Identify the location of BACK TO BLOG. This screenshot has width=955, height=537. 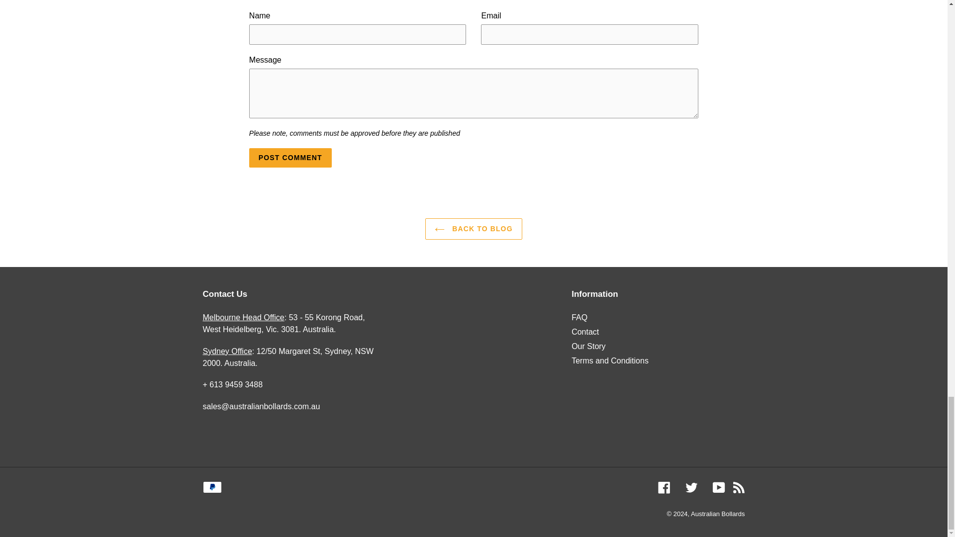
(473, 229).